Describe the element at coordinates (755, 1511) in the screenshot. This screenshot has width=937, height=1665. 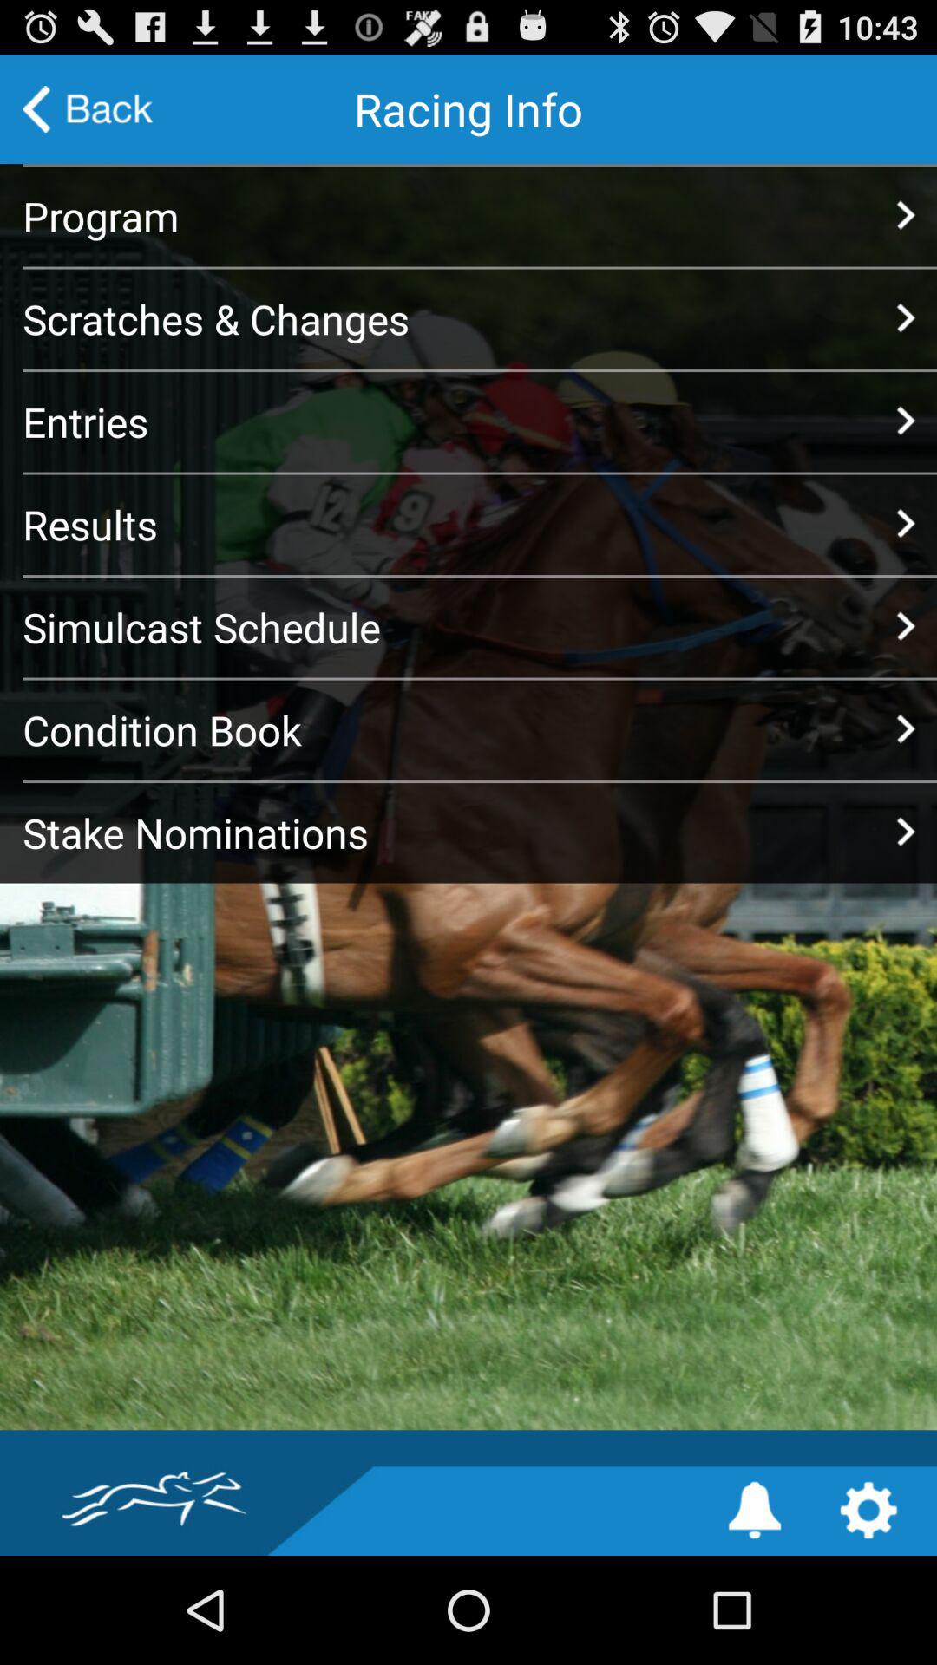
I see `view notification settings` at that location.